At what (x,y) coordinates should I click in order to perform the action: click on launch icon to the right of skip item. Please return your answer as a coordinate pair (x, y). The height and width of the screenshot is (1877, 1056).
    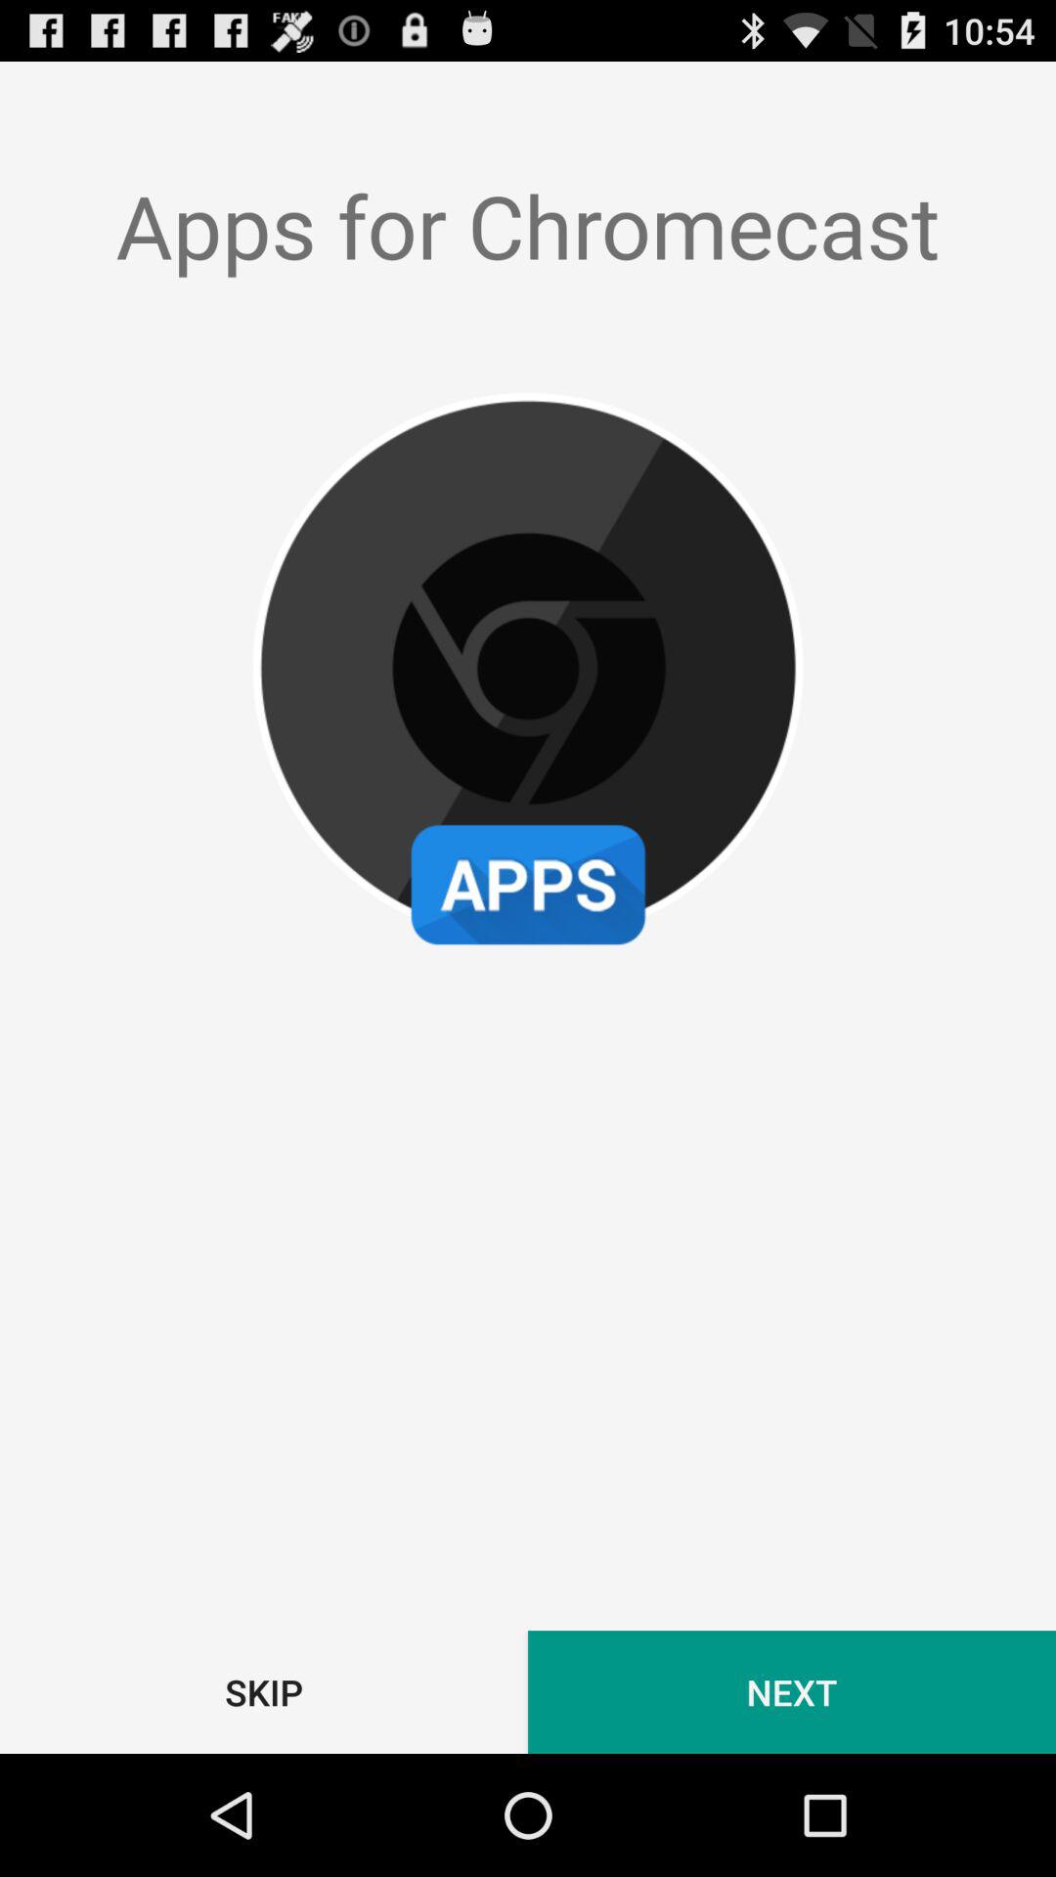
    Looking at the image, I should click on (792, 1691).